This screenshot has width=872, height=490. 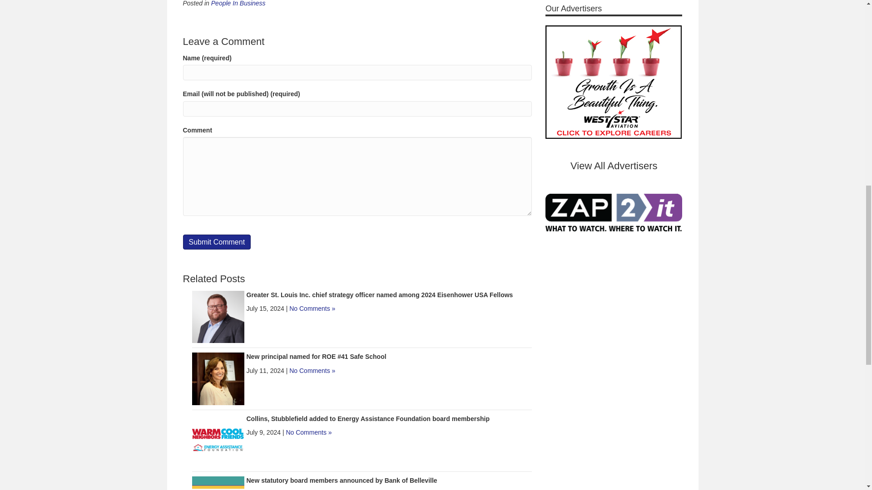 I want to click on Submit Comment, so click(x=216, y=242).